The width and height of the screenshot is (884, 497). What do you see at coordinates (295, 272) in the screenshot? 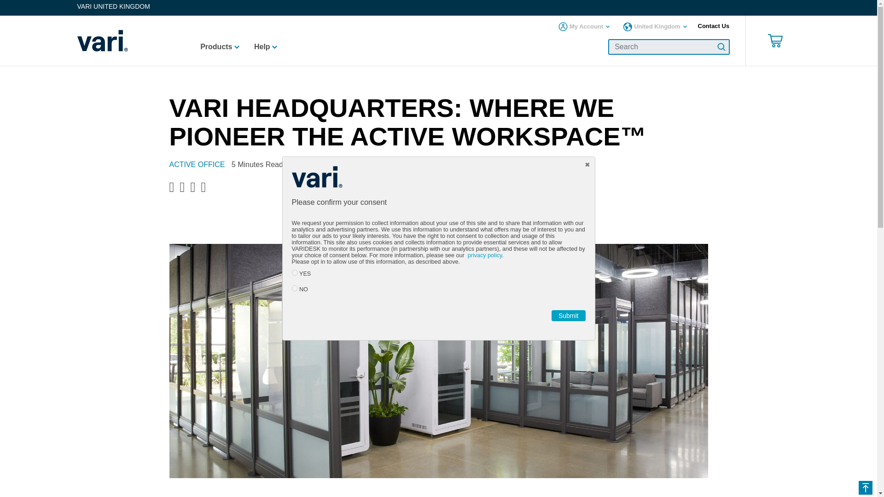
I see `optin` at bounding box center [295, 272].